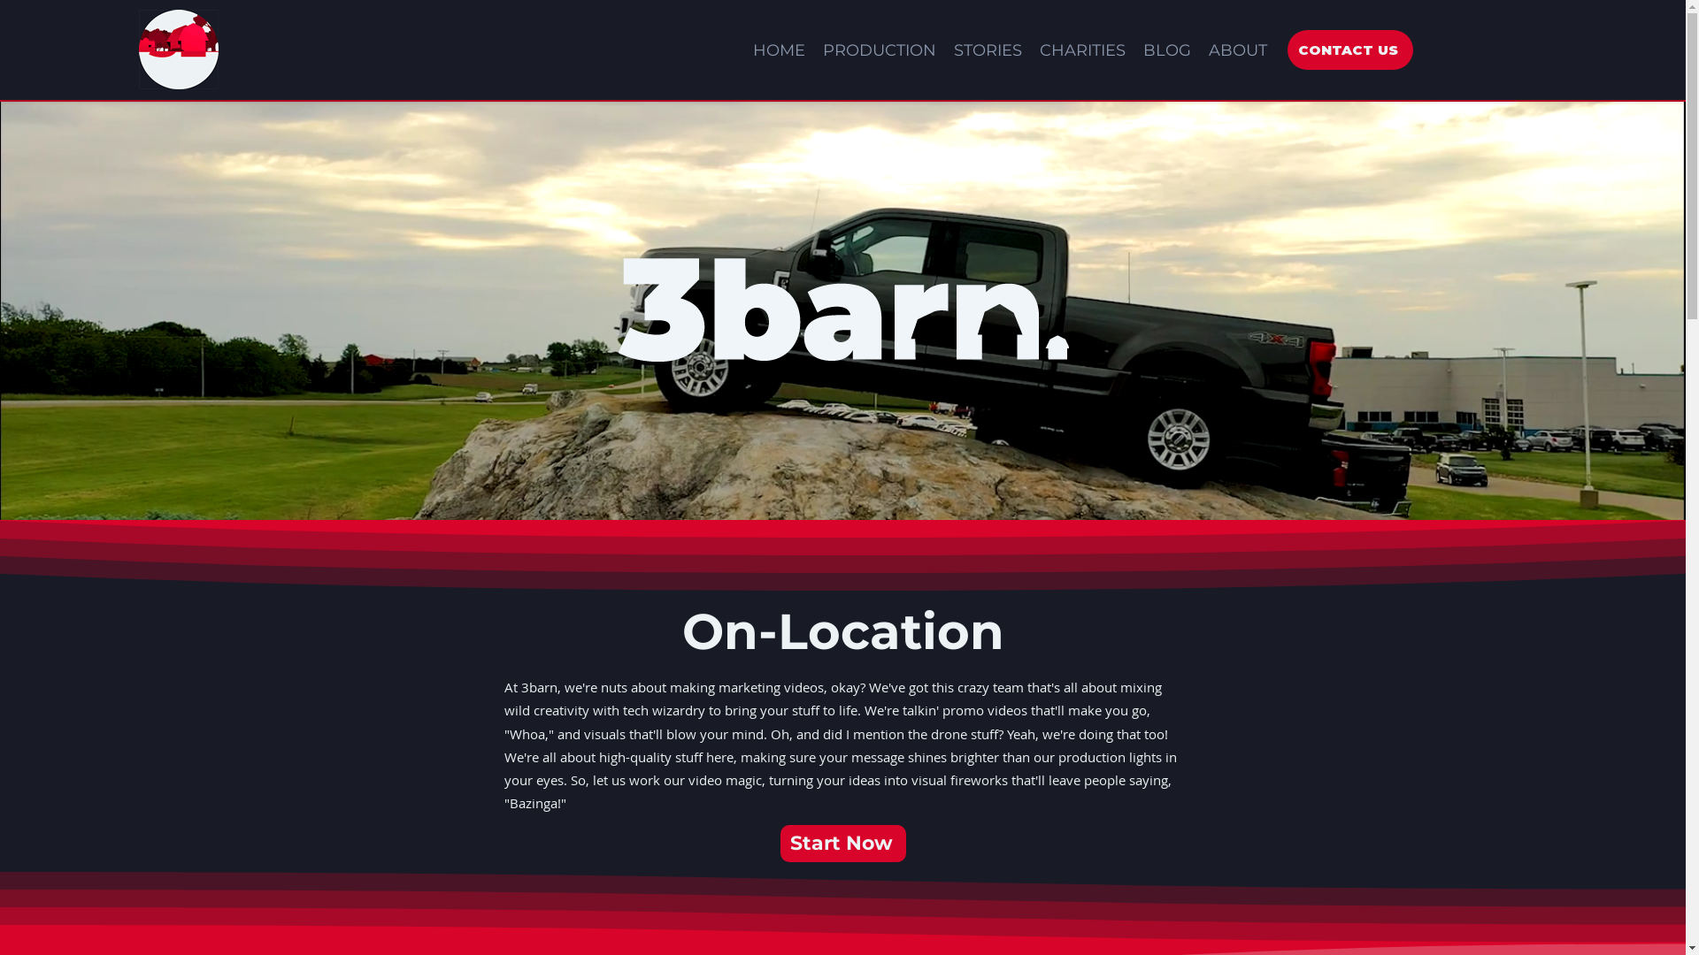  Describe the element at coordinates (1083, 50) in the screenshot. I see `CHARITIES` at that location.